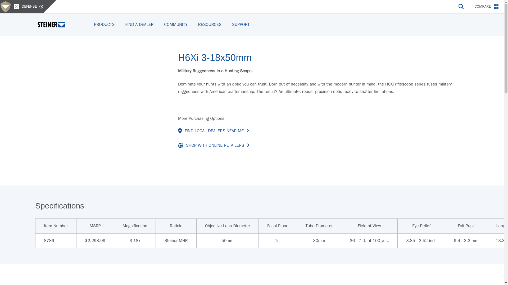 Image resolution: width=508 pixels, height=285 pixels. Describe the element at coordinates (487, 6) in the screenshot. I see `COMPARE` at that location.